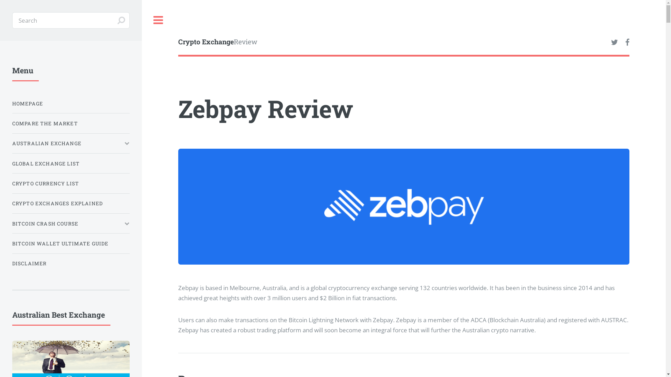  I want to click on DISCLAIMER, so click(71, 263).